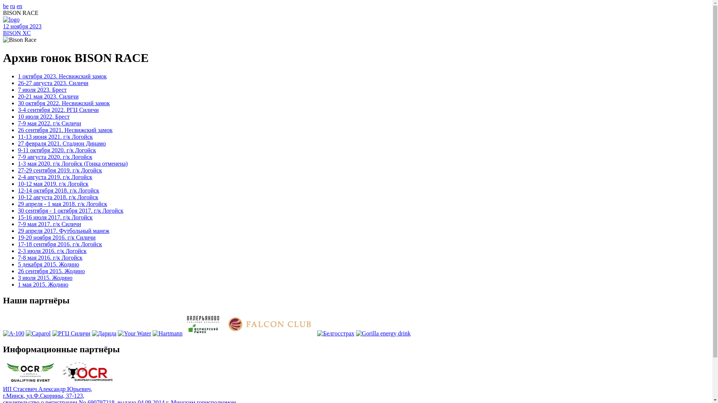 The width and height of the screenshot is (718, 403). What do you see at coordinates (270, 334) in the screenshot?
I see `Falcon Club` at bounding box center [270, 334].